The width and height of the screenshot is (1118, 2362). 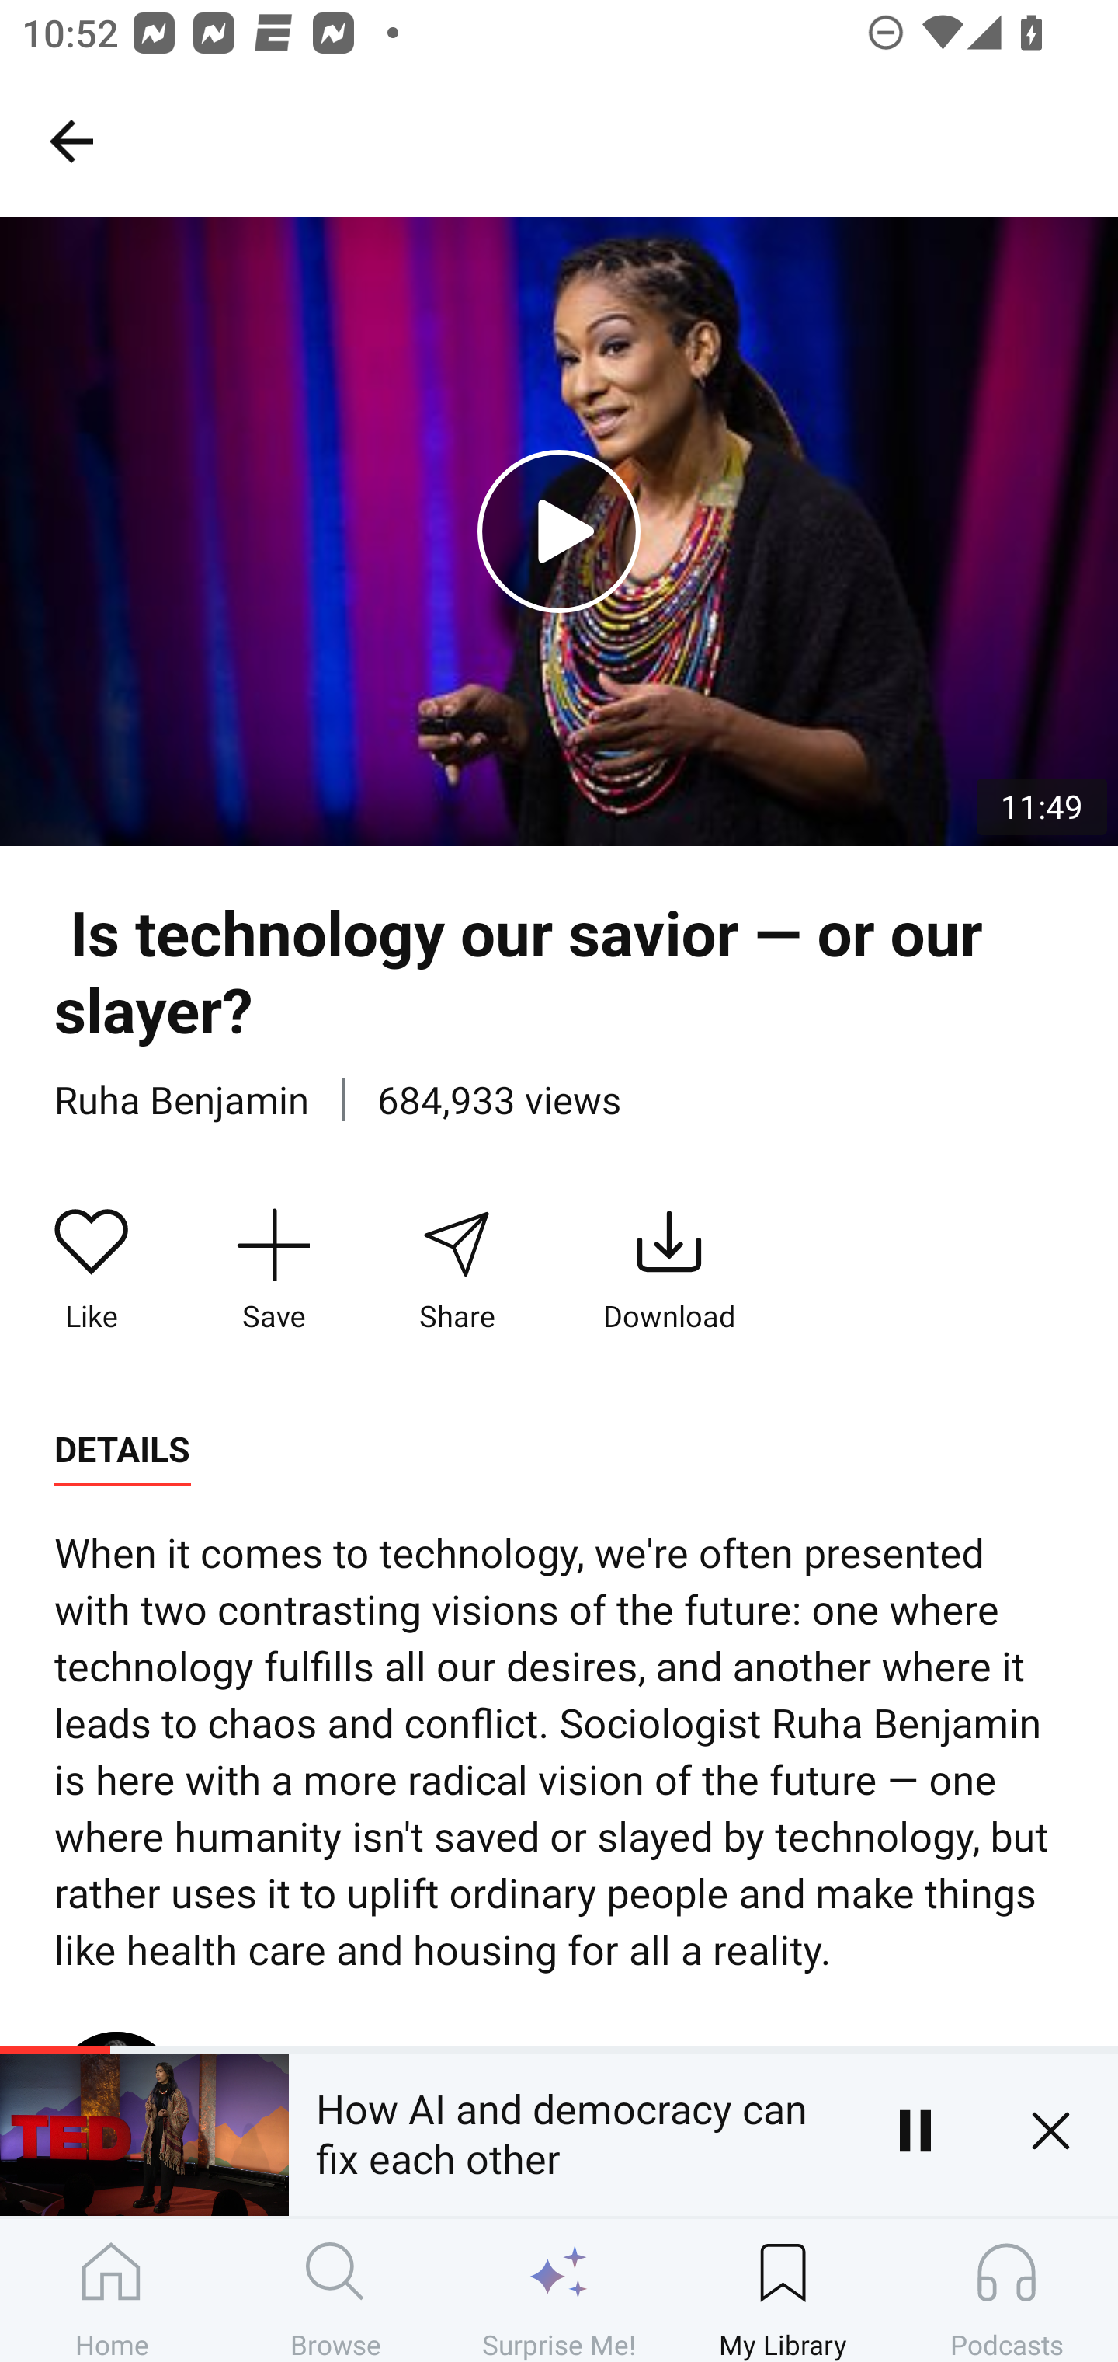 What do you see at coordinates (669, 1270) in the screenshot?
I see `Download` at bounding box center [669, 1270].